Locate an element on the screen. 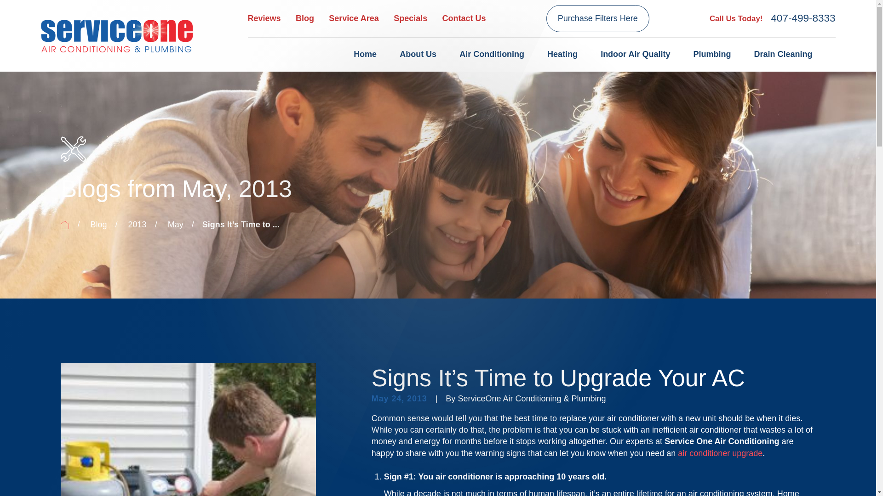 This screenshot has height=496, width=883. Air Conditioning Upgrade is located at coordinates (720, 453).